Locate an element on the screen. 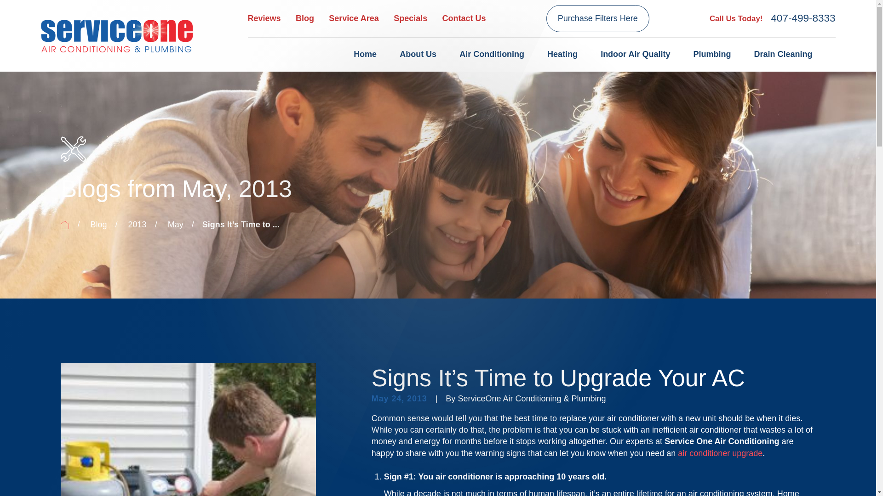 This screenshot has height=496, width=883. Air Conditioning Upgrade is located at coordinates (720, 453).